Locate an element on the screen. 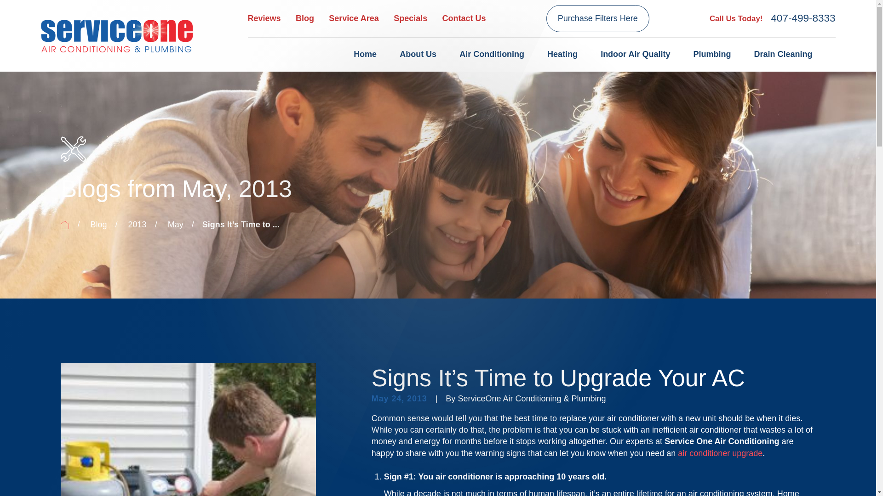 This screenshot has height=496, width=883. Air Conditioning Upgrade is located at coordinates (720, 453).